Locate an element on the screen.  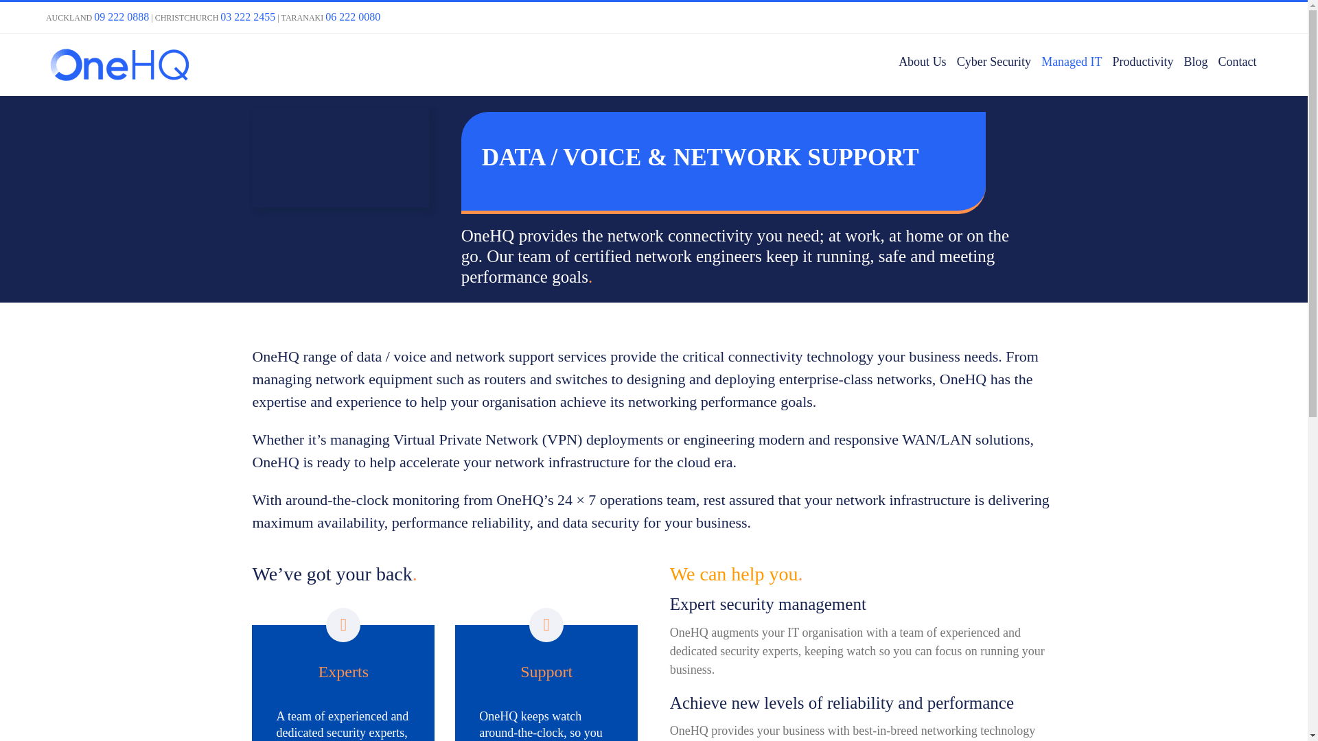
TARANAKI 06 222 0080 is located at coordinates (331, 18).